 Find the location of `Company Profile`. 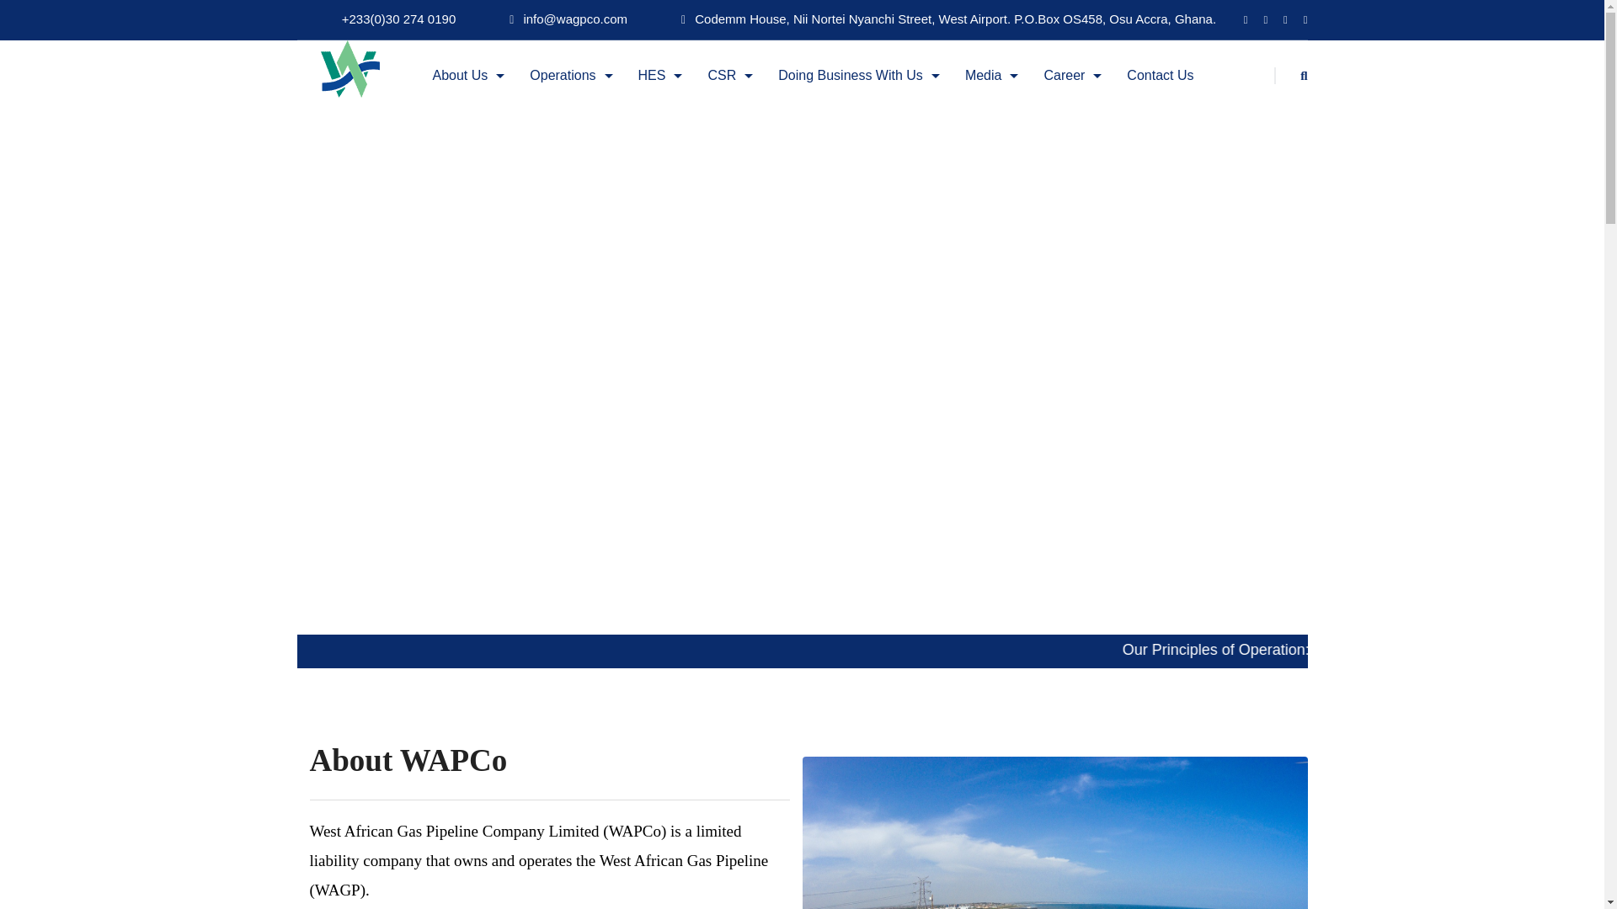

Company Profile is located at coordinates (384, 173).